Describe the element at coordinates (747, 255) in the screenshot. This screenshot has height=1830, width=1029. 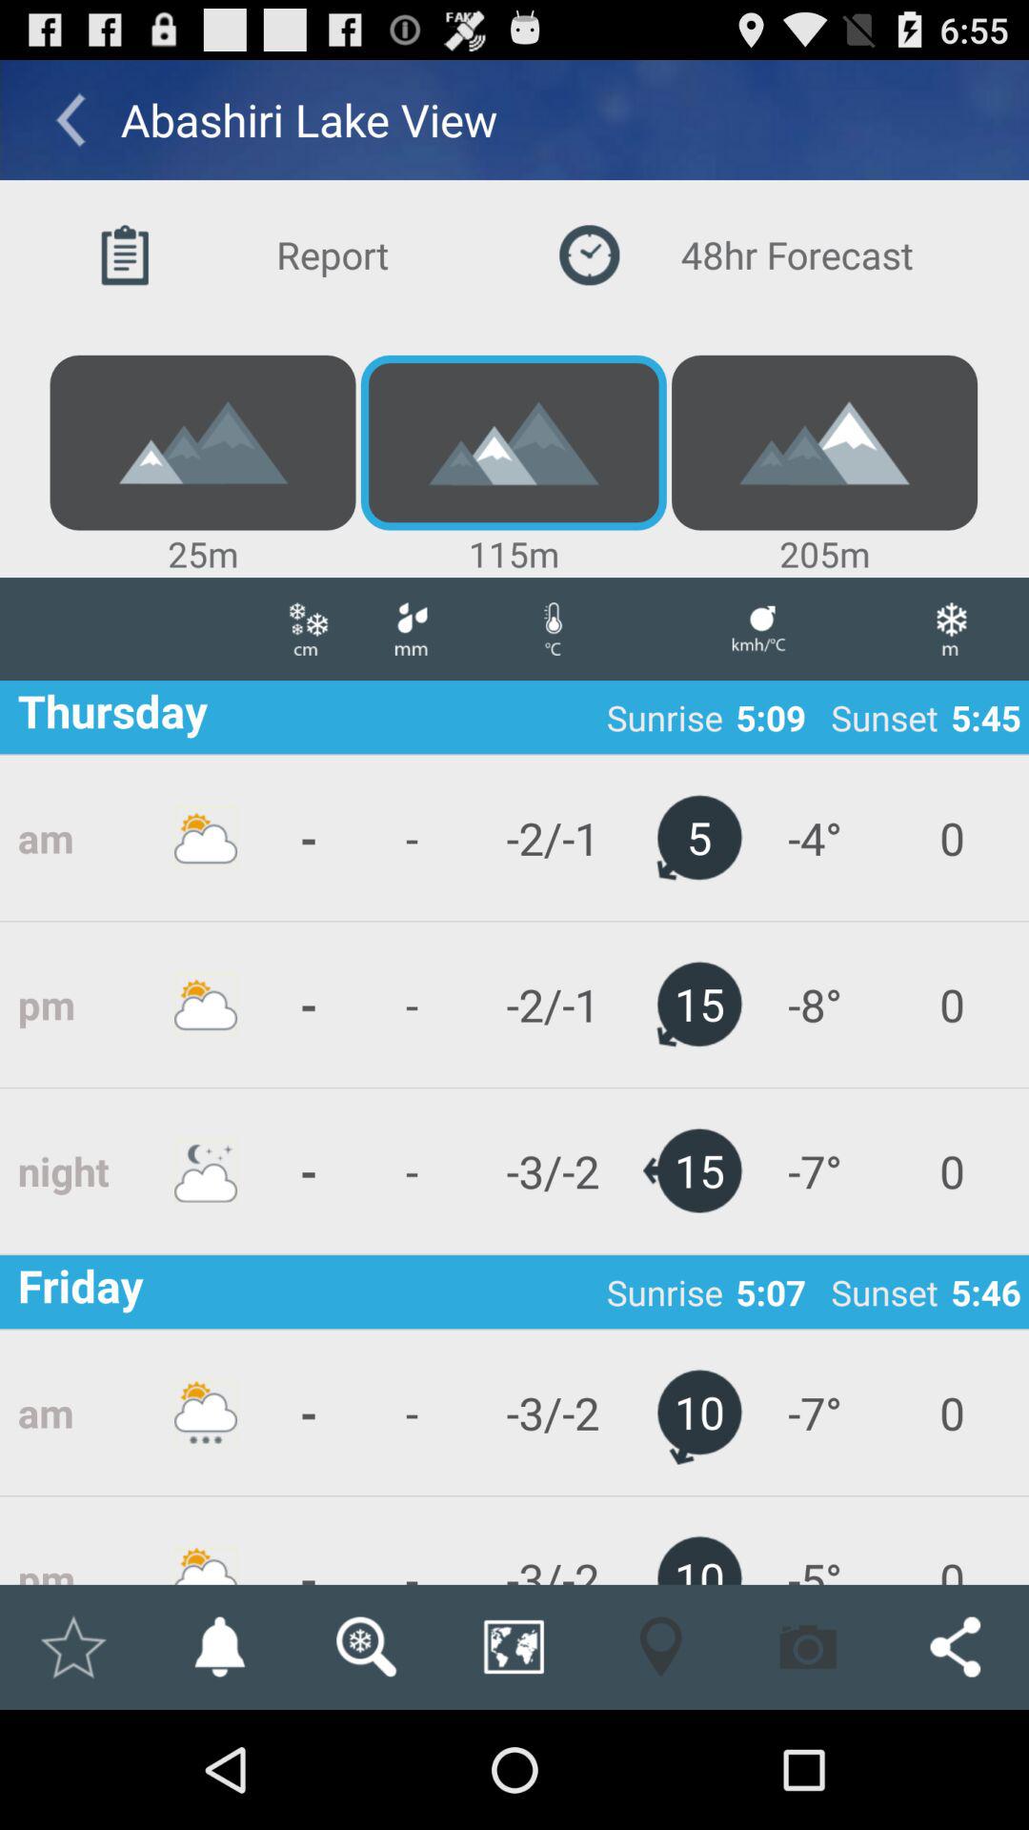
I see `turn on the button next to the report` at that location.